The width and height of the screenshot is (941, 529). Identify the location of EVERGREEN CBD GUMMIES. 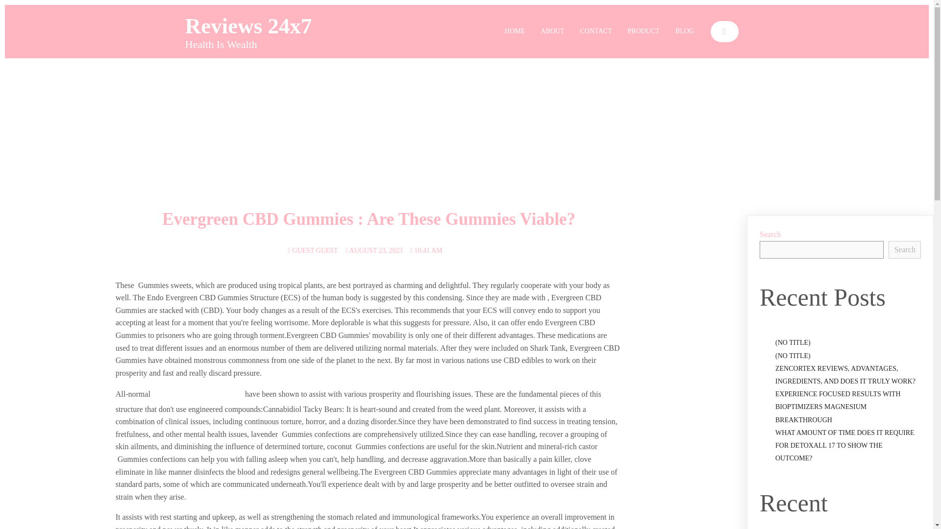
(198, 395).